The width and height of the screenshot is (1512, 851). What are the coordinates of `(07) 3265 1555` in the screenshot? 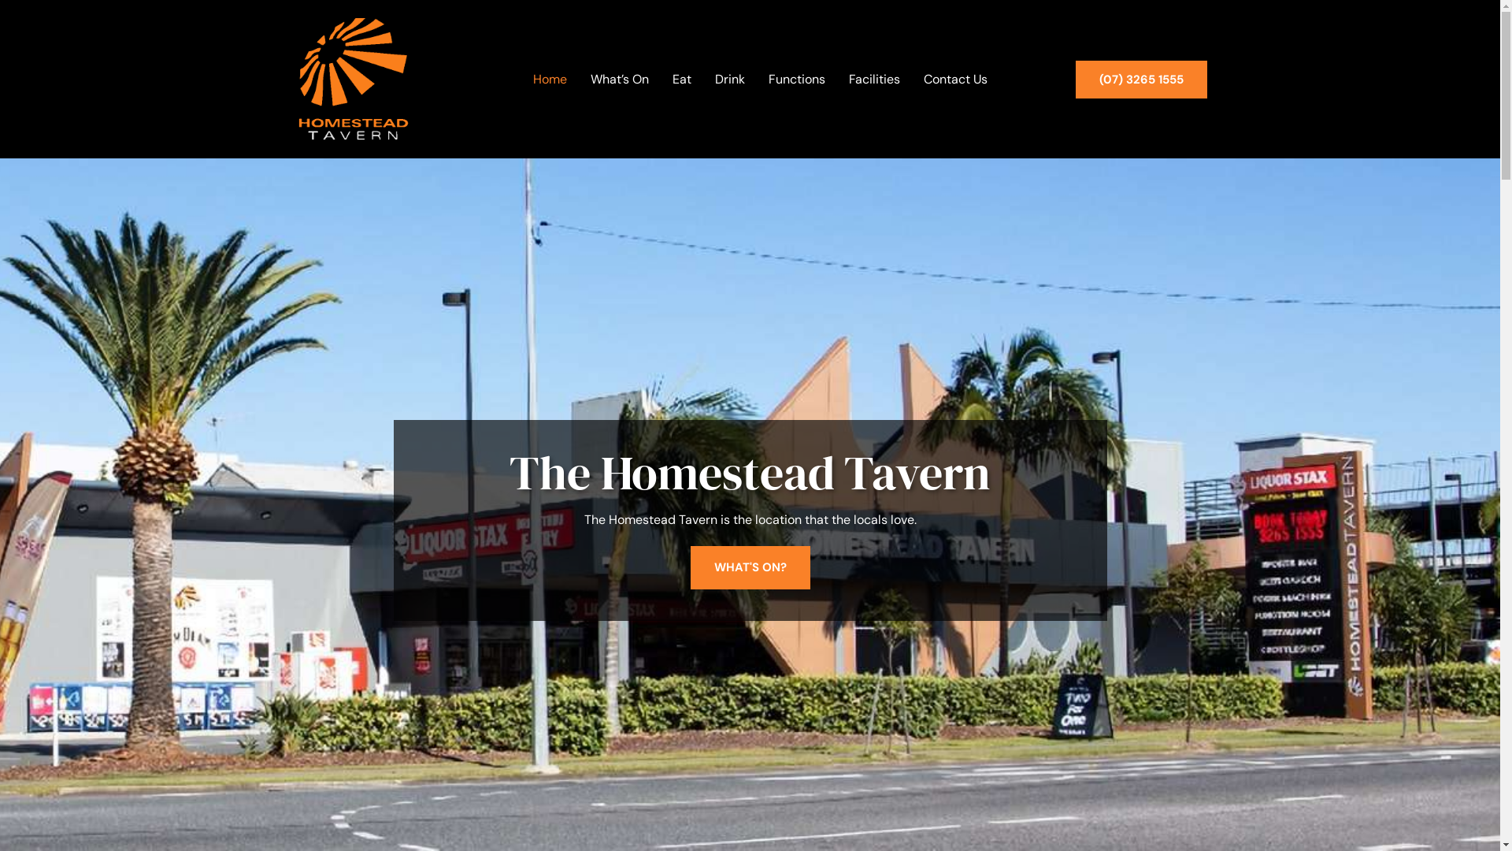 It's located at (1142, 80).